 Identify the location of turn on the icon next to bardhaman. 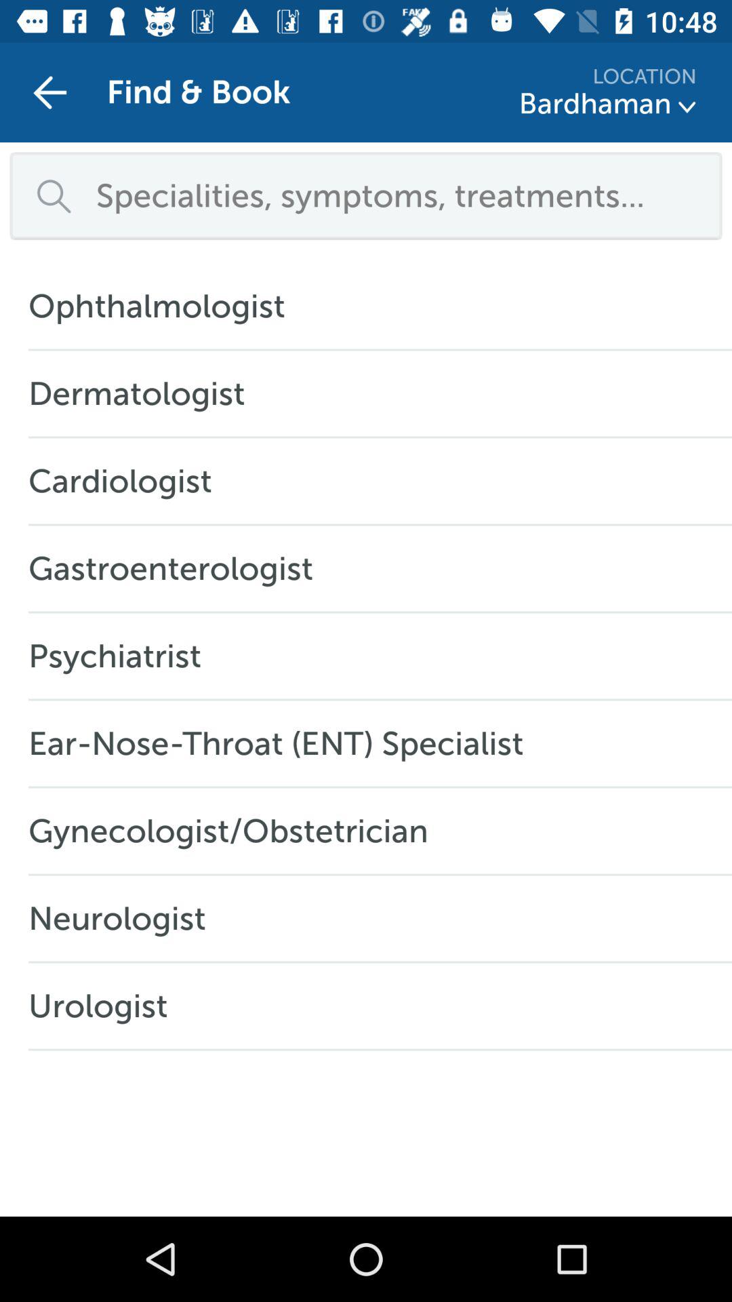
(687, 107).